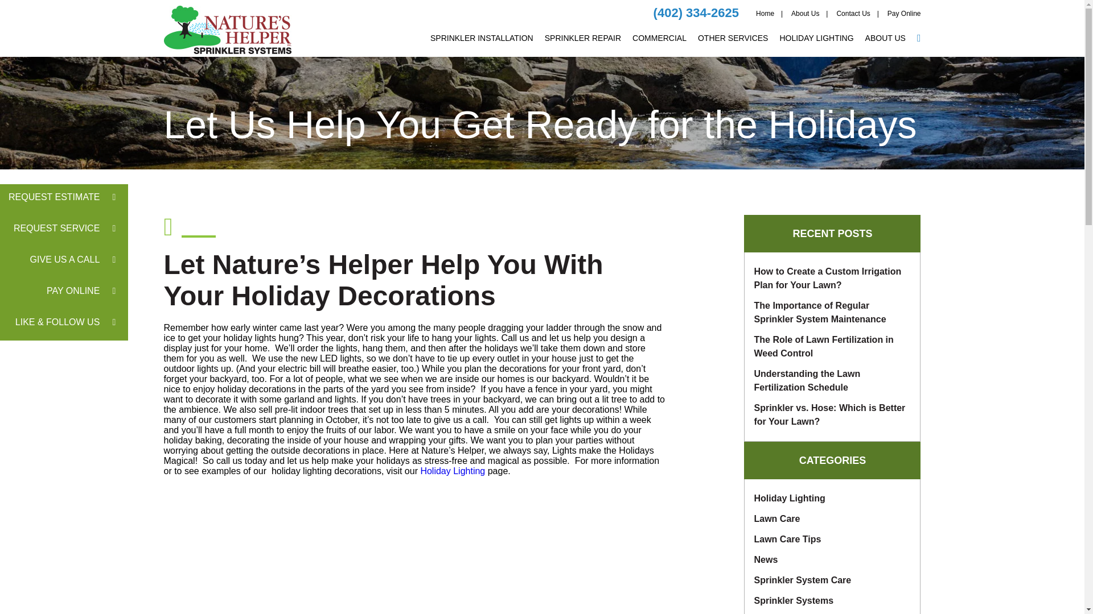 The width and height of the screenshot is (1093, 614). I want to click on SPRINKLER REPAIR, so click(582, 45).